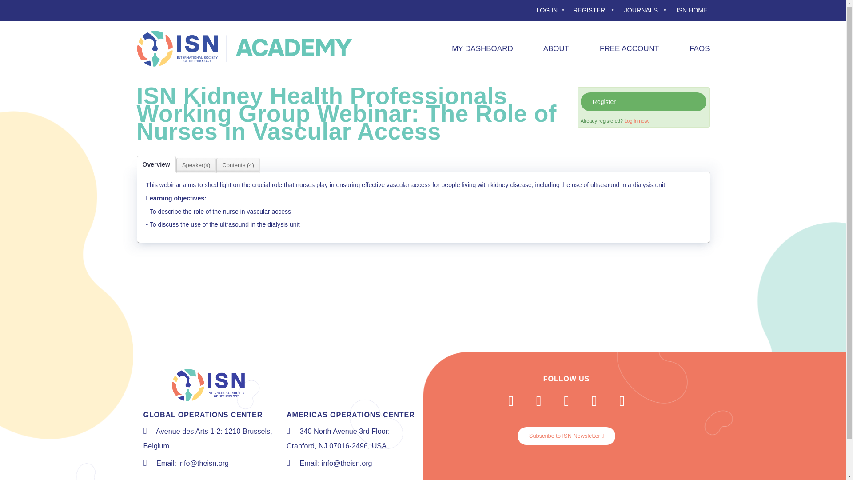  What do you see at coordinates (552, 11) in the screenshot?
I see `LOG IN` at bounding box center [552, 11].